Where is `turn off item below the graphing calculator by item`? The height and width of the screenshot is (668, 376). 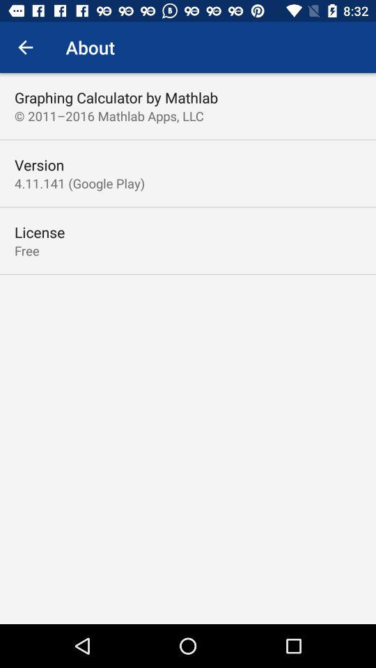 turn off item below the graphing calculator by item is located at coordinates (109, 116).